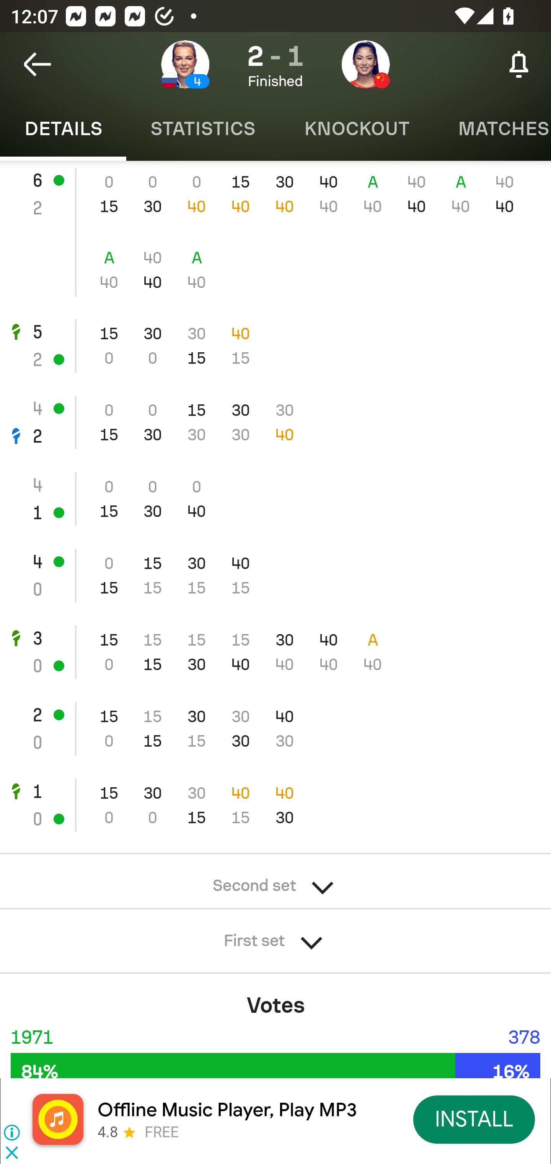  Describe the element at coordinates (37, 64) in the screenshot. I see `Navigate up` at that location.